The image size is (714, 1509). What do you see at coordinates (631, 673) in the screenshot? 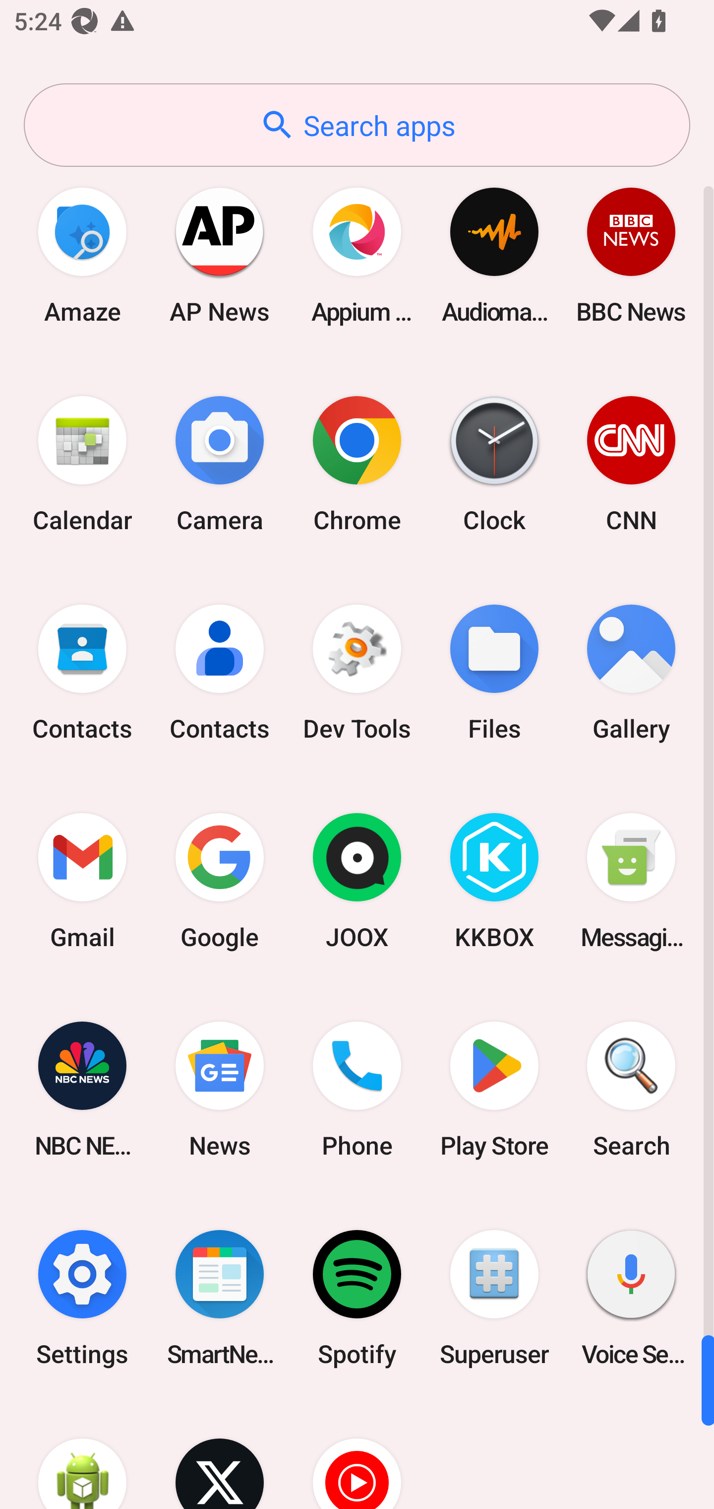
I see `Gallery` at bounding box center [631, 673].